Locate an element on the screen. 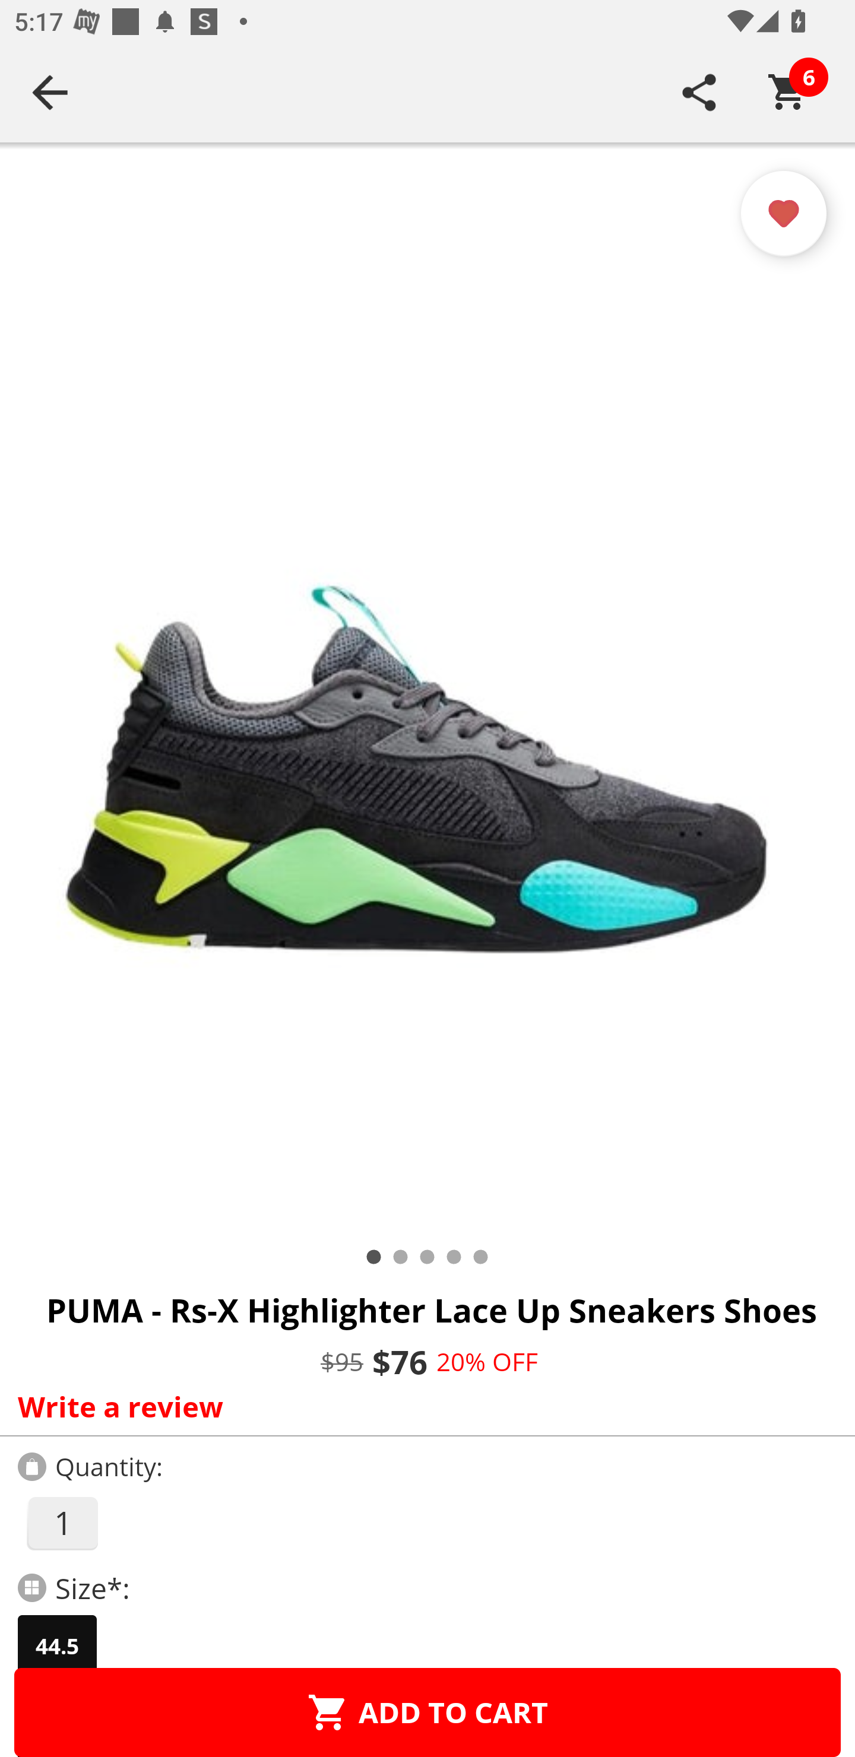 Image resolution: width=855 pixels, height=1757 pixels. Write a review is located at coordinates (423, 1406).